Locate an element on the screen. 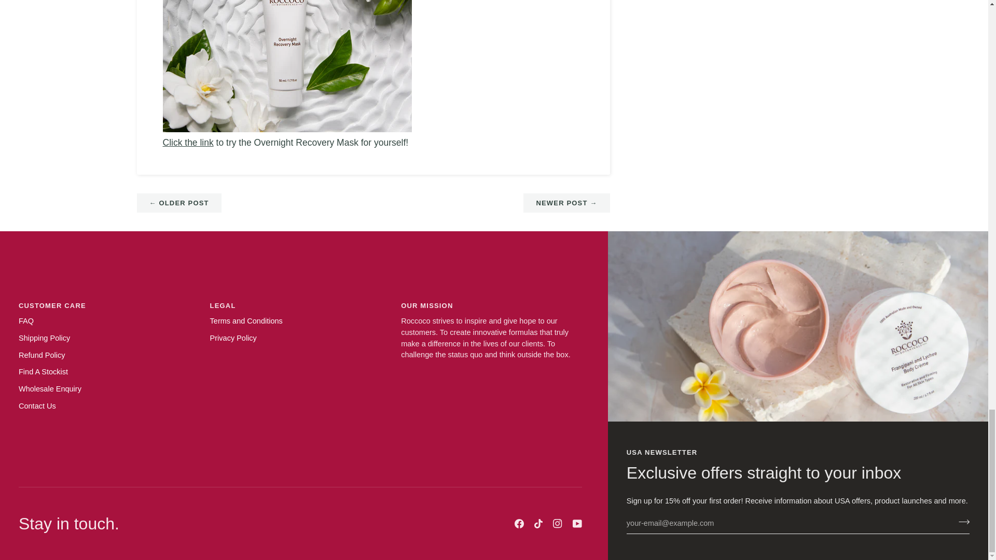 The height and width of the screenshot is (560, 996). YouTube is located at coordinates (577, 524).